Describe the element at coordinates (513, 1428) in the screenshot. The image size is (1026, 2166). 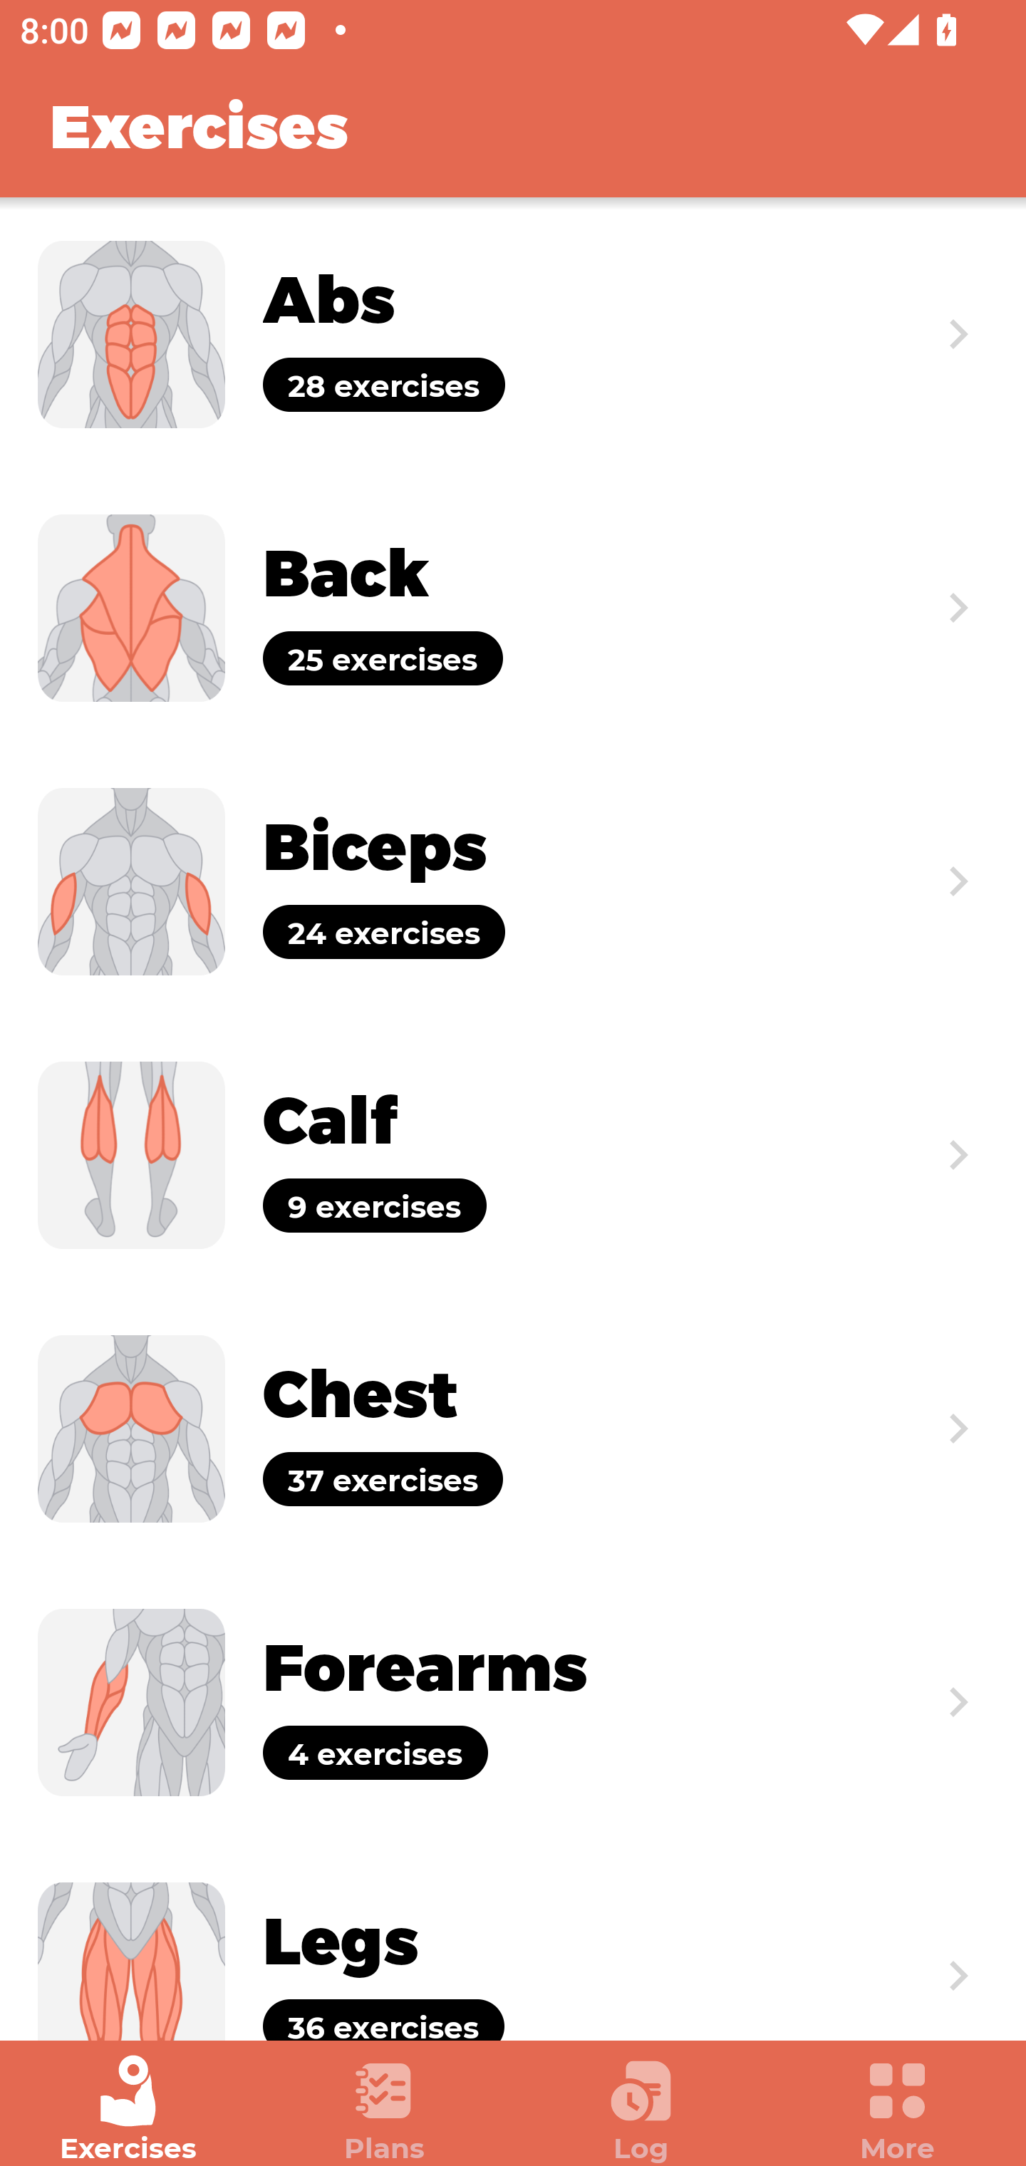
I see `Exercise Chest 37 exercises` at that location.